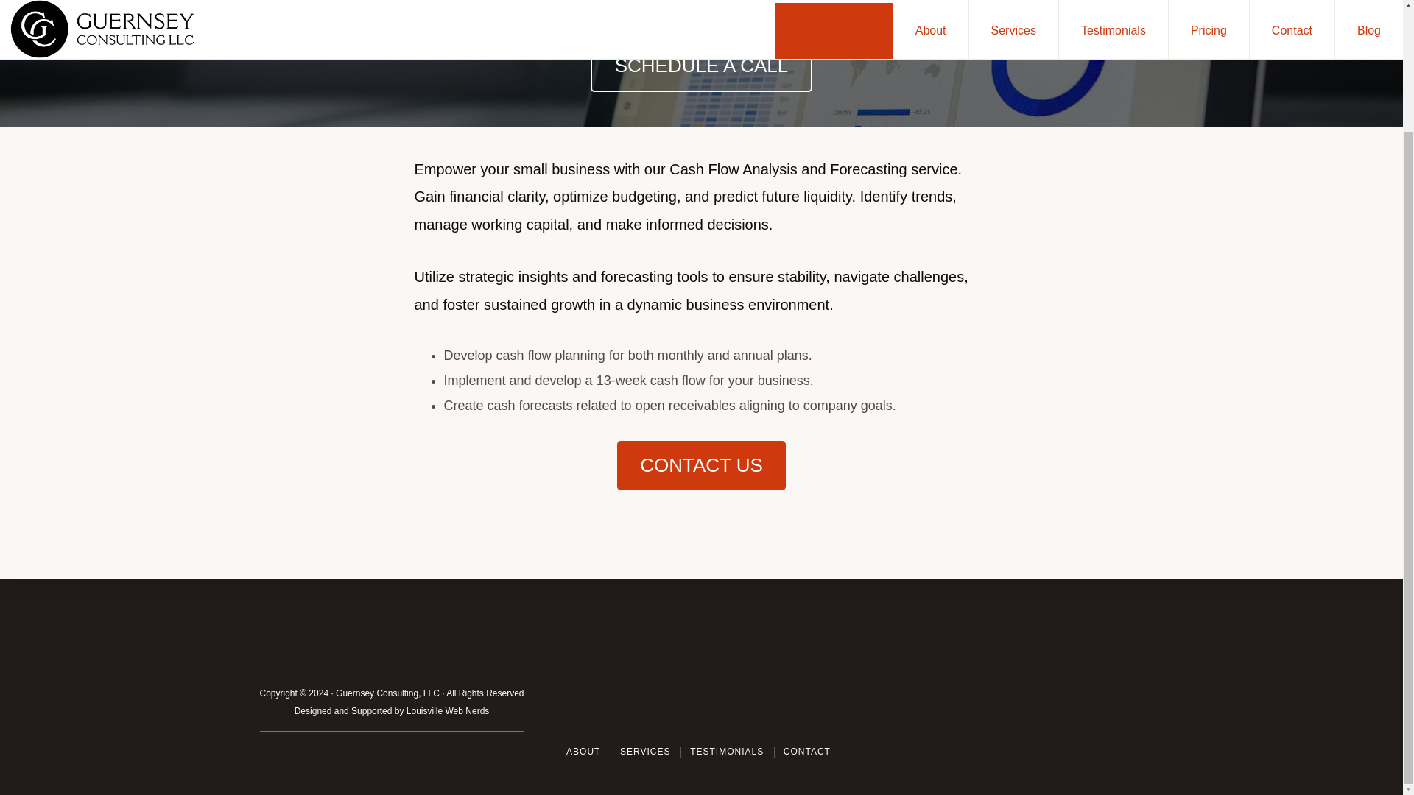 The image size is (1414, 795). I want to click on ABOUT, so click(583, 605).